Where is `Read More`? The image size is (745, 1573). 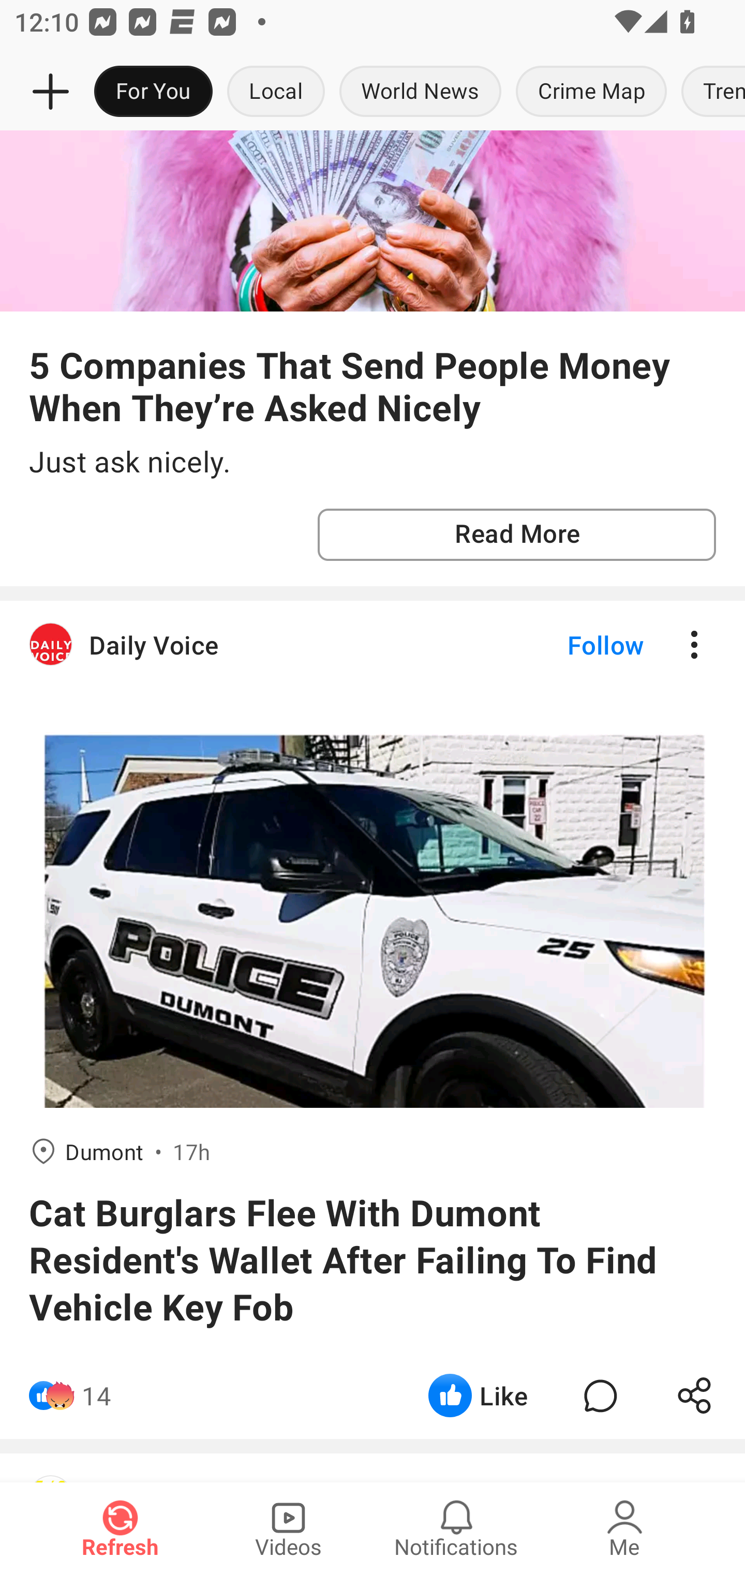 Read More is located at coordinates (516, 535).